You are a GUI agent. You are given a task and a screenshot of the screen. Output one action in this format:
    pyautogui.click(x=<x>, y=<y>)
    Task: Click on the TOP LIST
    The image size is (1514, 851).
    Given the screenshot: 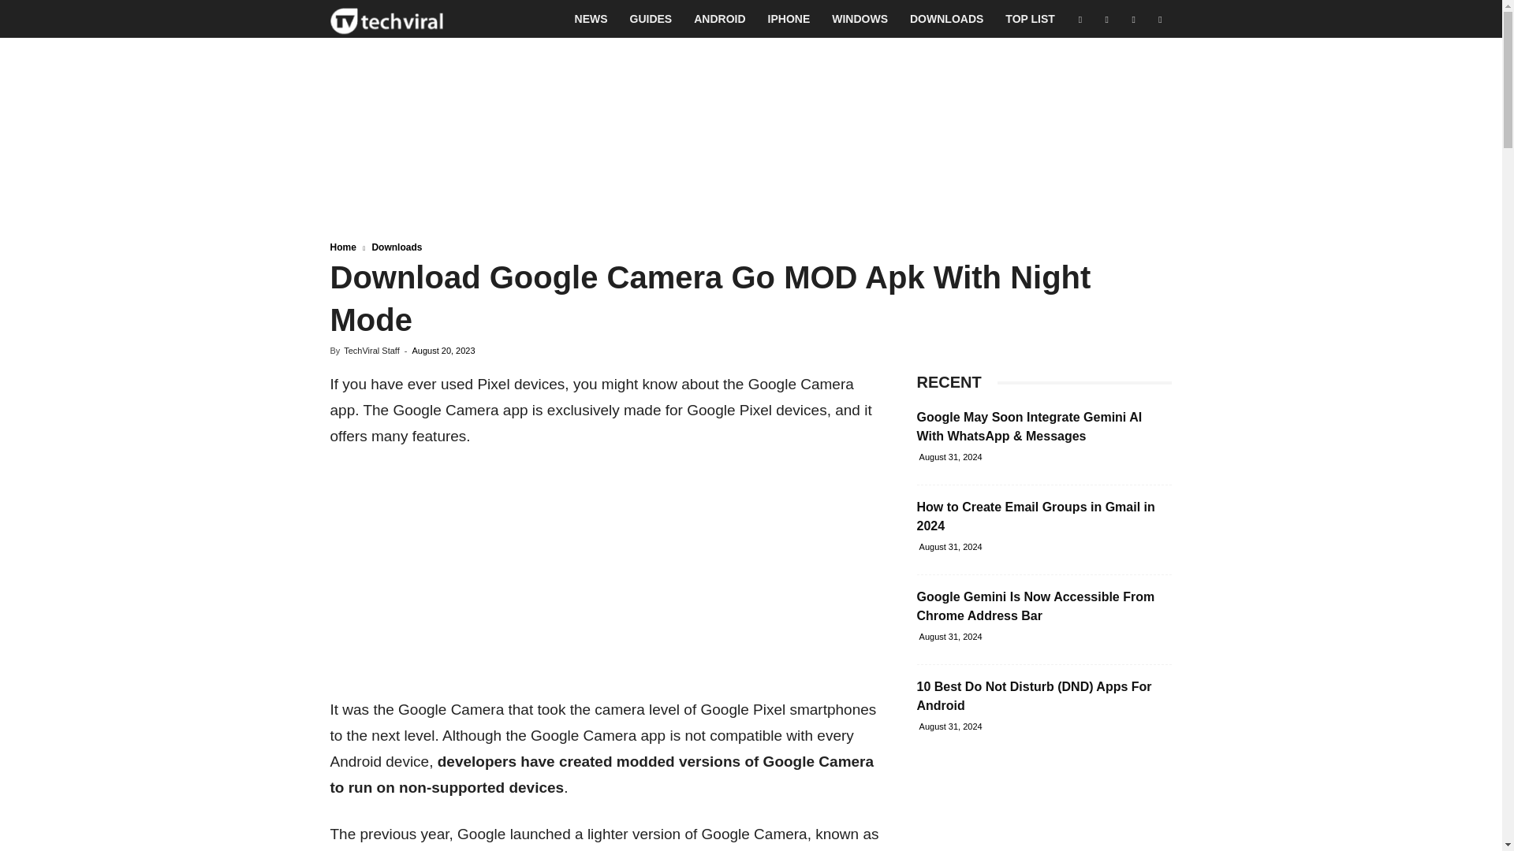 What is the action you would take?
    pyautogui.click(x=1030, y=19)
    